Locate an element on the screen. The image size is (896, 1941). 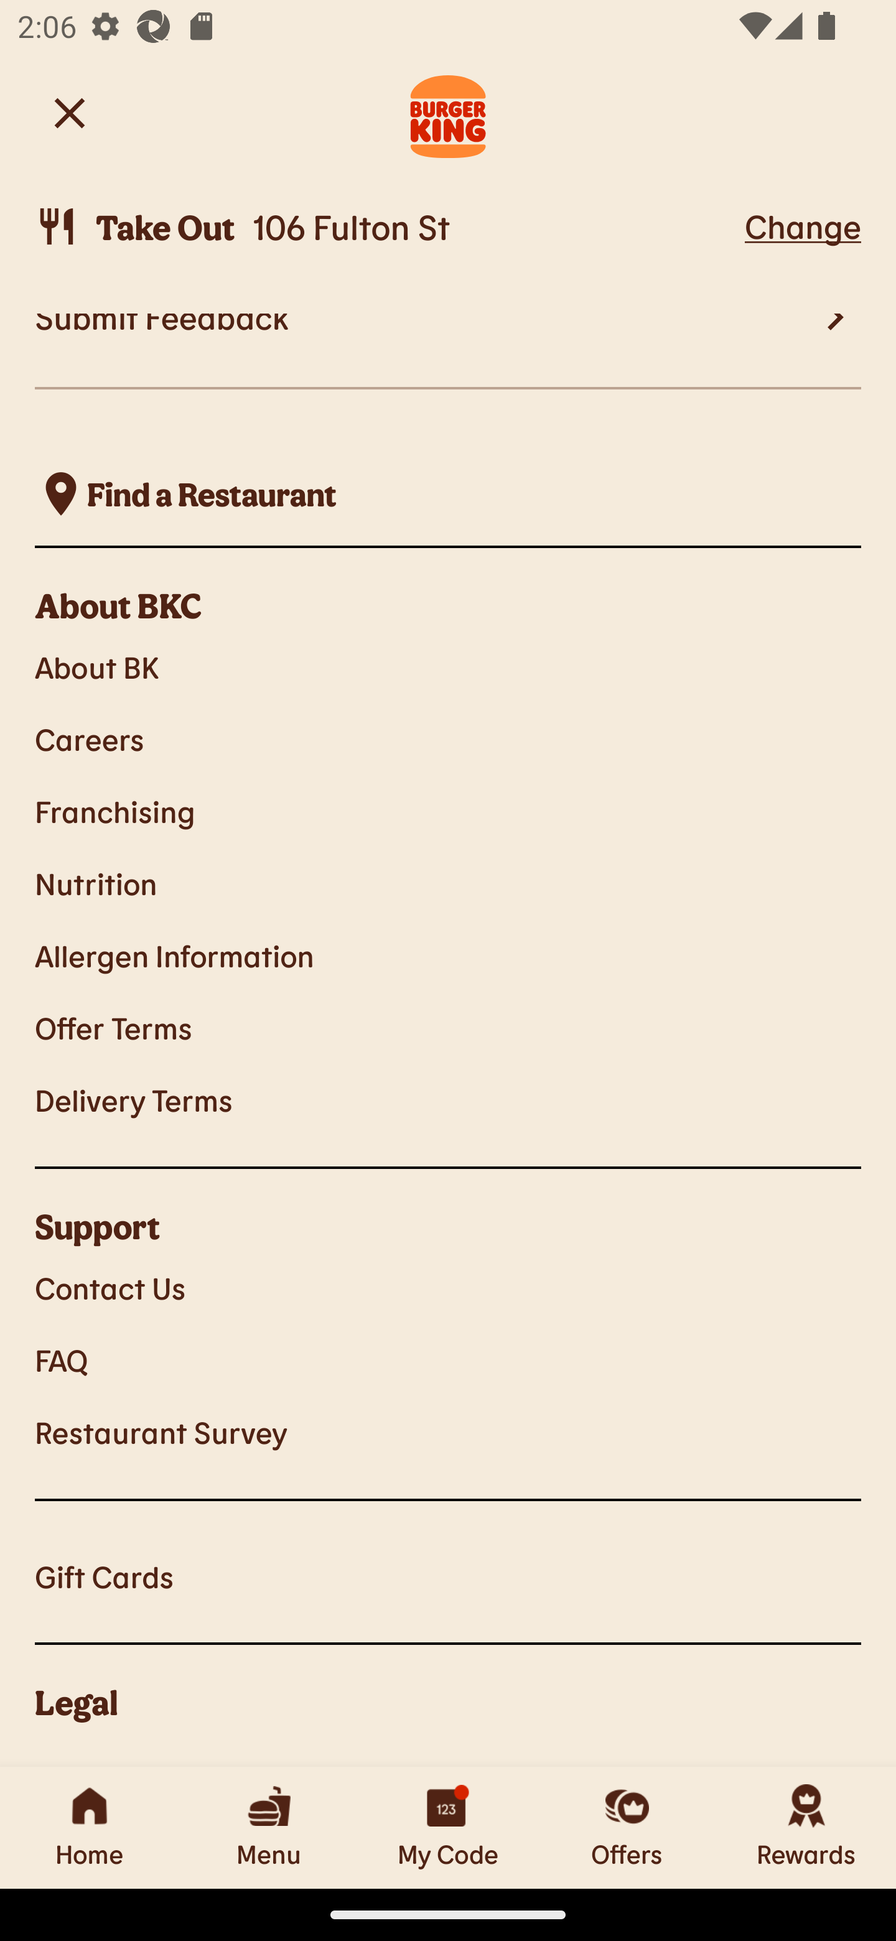
My Code is located at coordinates (448, 1827).